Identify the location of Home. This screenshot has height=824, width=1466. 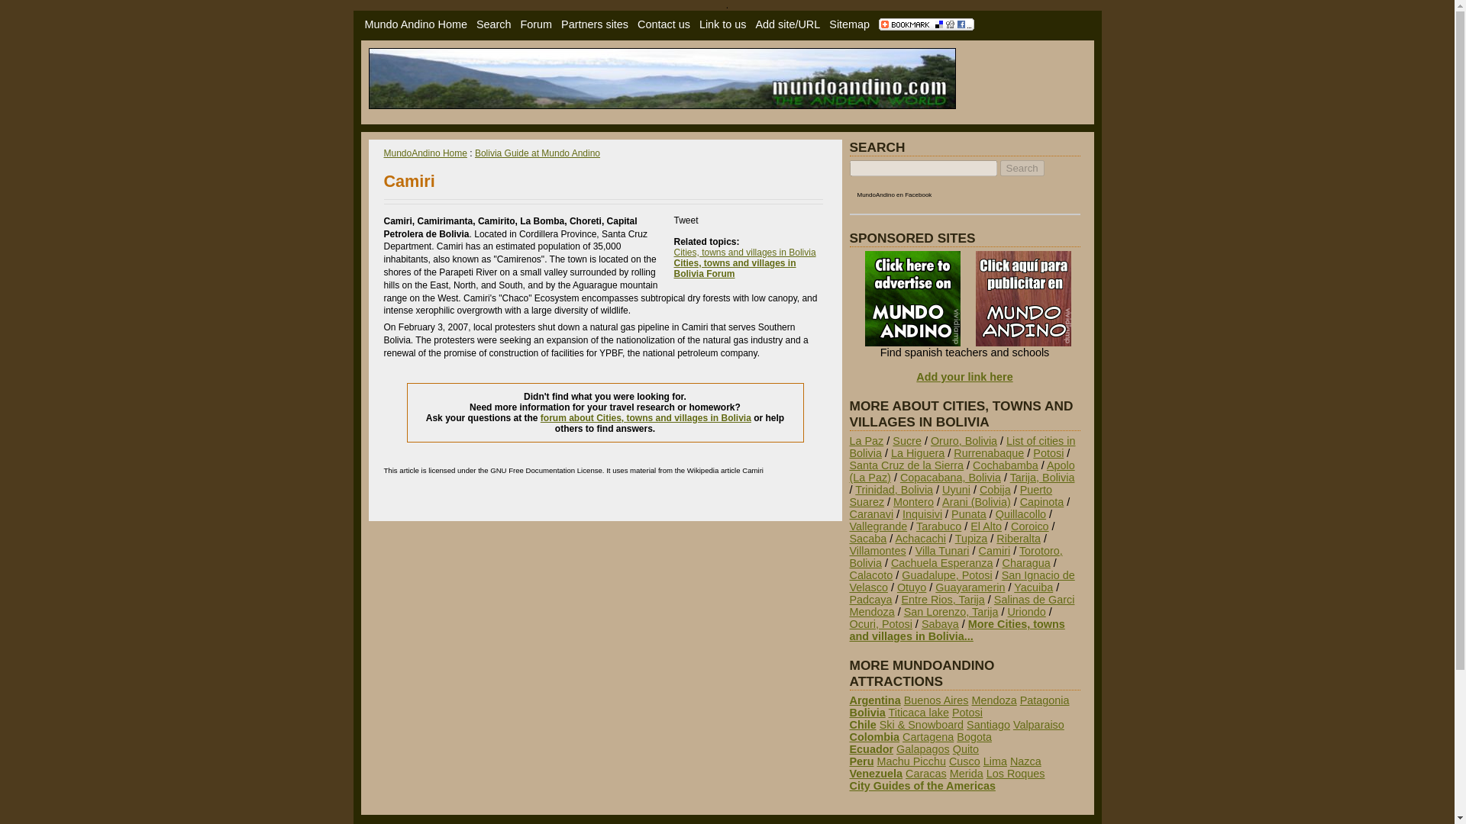
(416, 24).